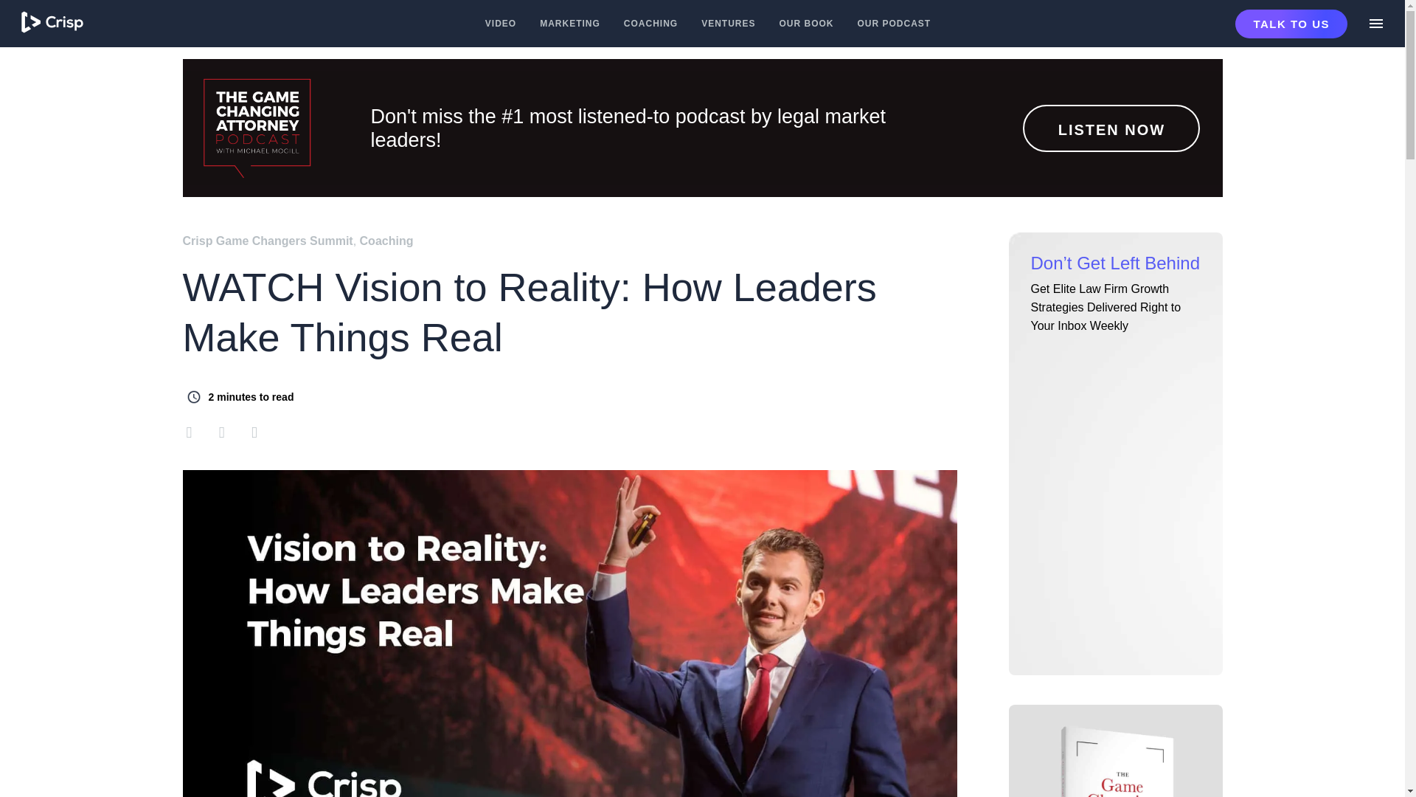  What do you see at coordinates (193, 431) in the screenshot?
I see `Email` at bounding box center [193, 431].